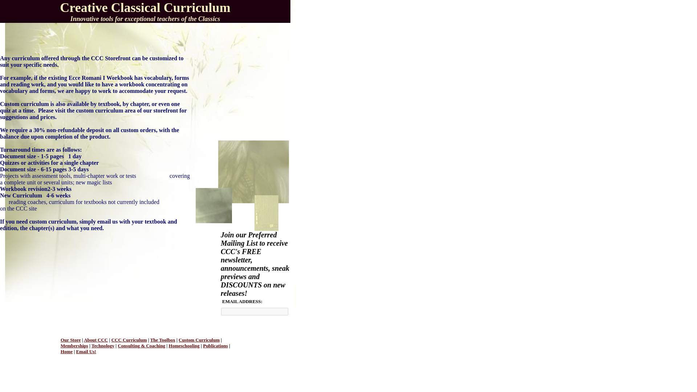 This screenshot has width=697, height=392. Describe the element at coordinates (96, 340) in the screenshot. I see `About CCC` at that location.